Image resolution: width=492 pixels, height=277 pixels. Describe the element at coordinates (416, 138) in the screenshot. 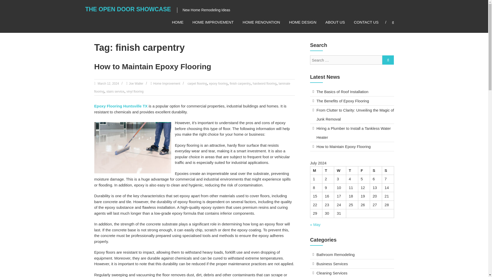

I see `Search` at that location.